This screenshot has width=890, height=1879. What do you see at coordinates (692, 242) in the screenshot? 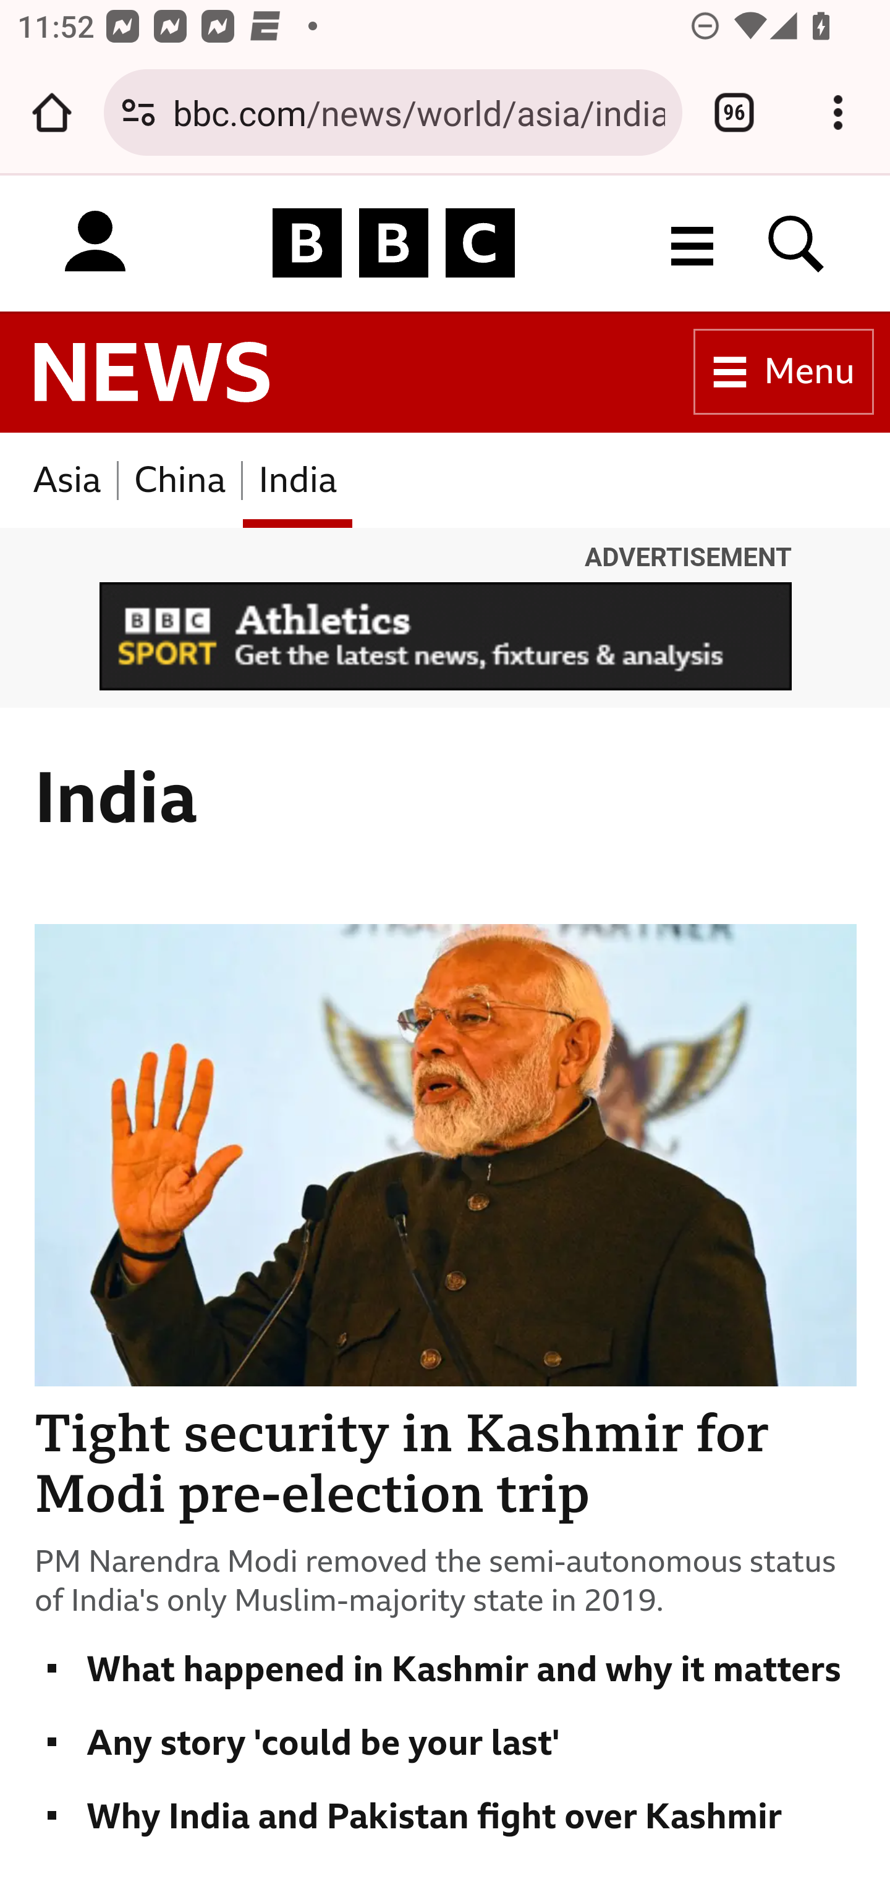
I see `More menu` at bounding box center [692, 242].